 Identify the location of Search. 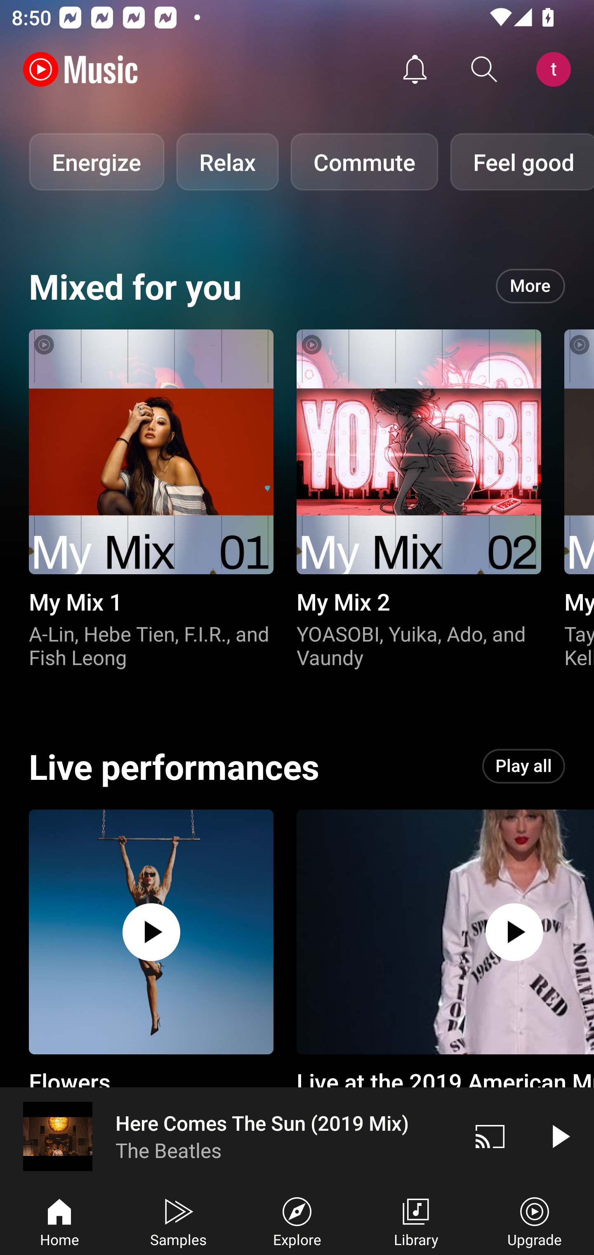
(484, 69).